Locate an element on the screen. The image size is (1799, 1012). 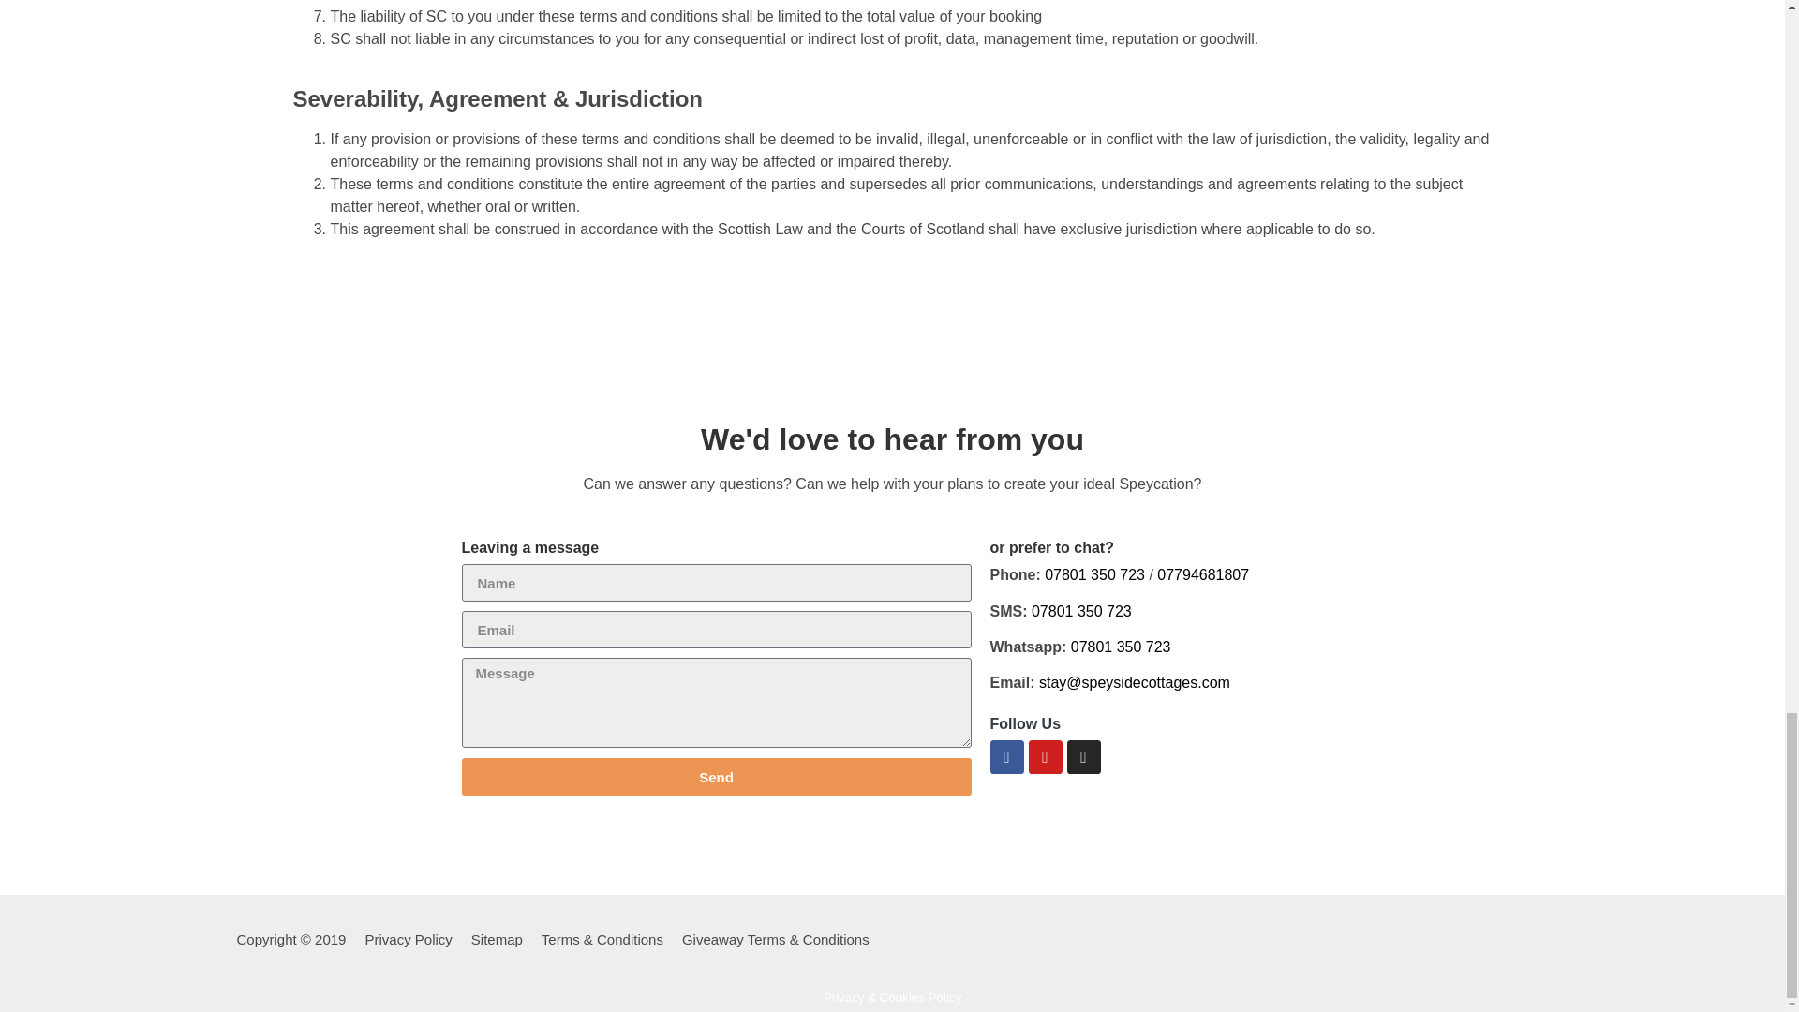
Sitemap is located at coordinates (497, 939).